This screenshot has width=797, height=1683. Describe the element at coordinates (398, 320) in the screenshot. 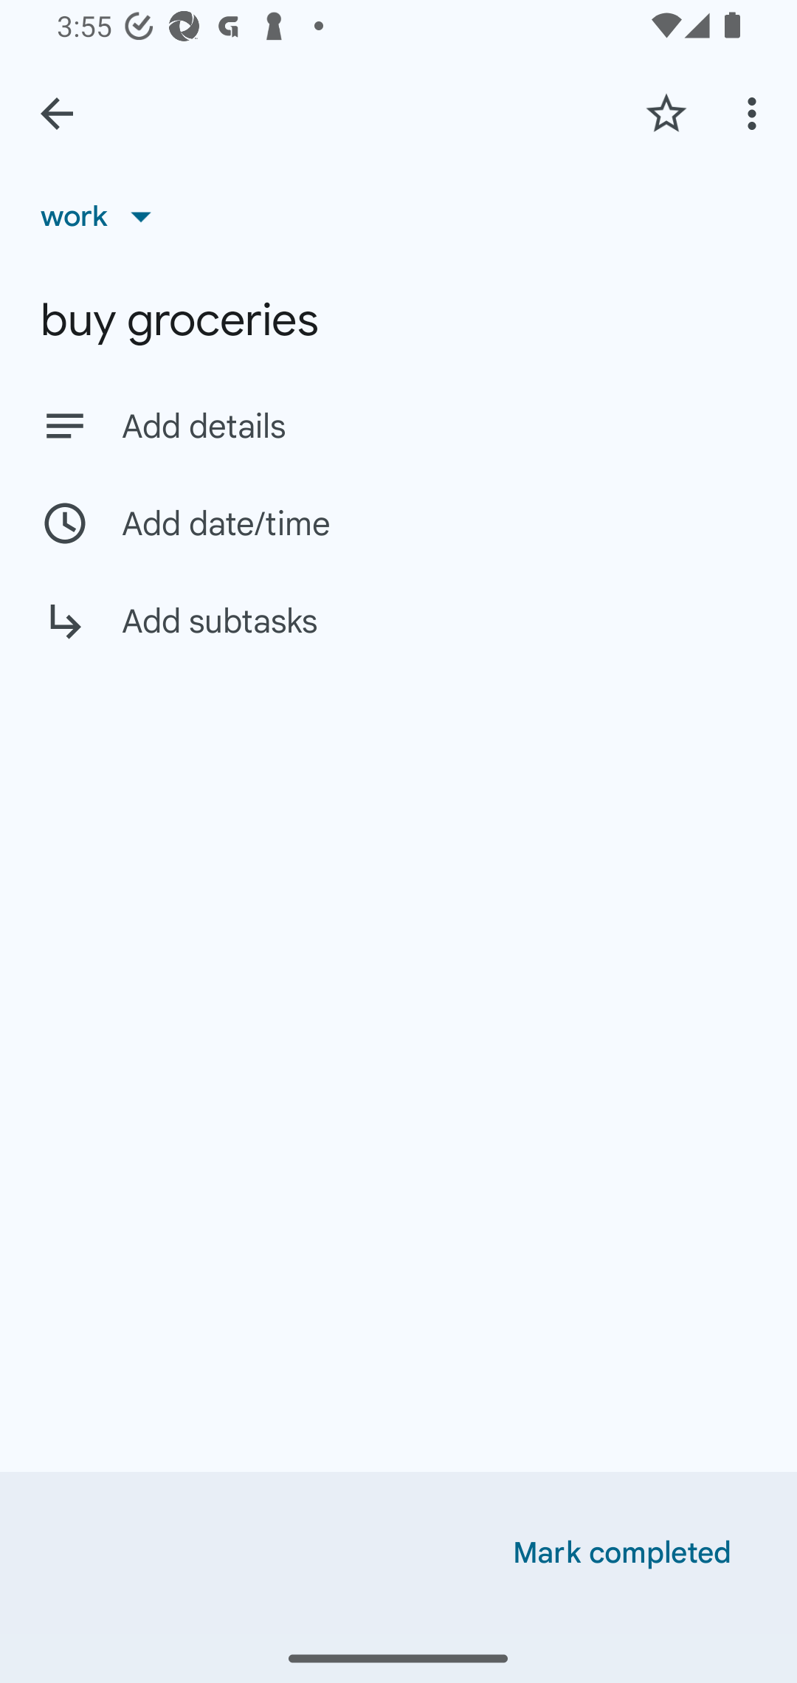

I see `buy groceries` at that location.